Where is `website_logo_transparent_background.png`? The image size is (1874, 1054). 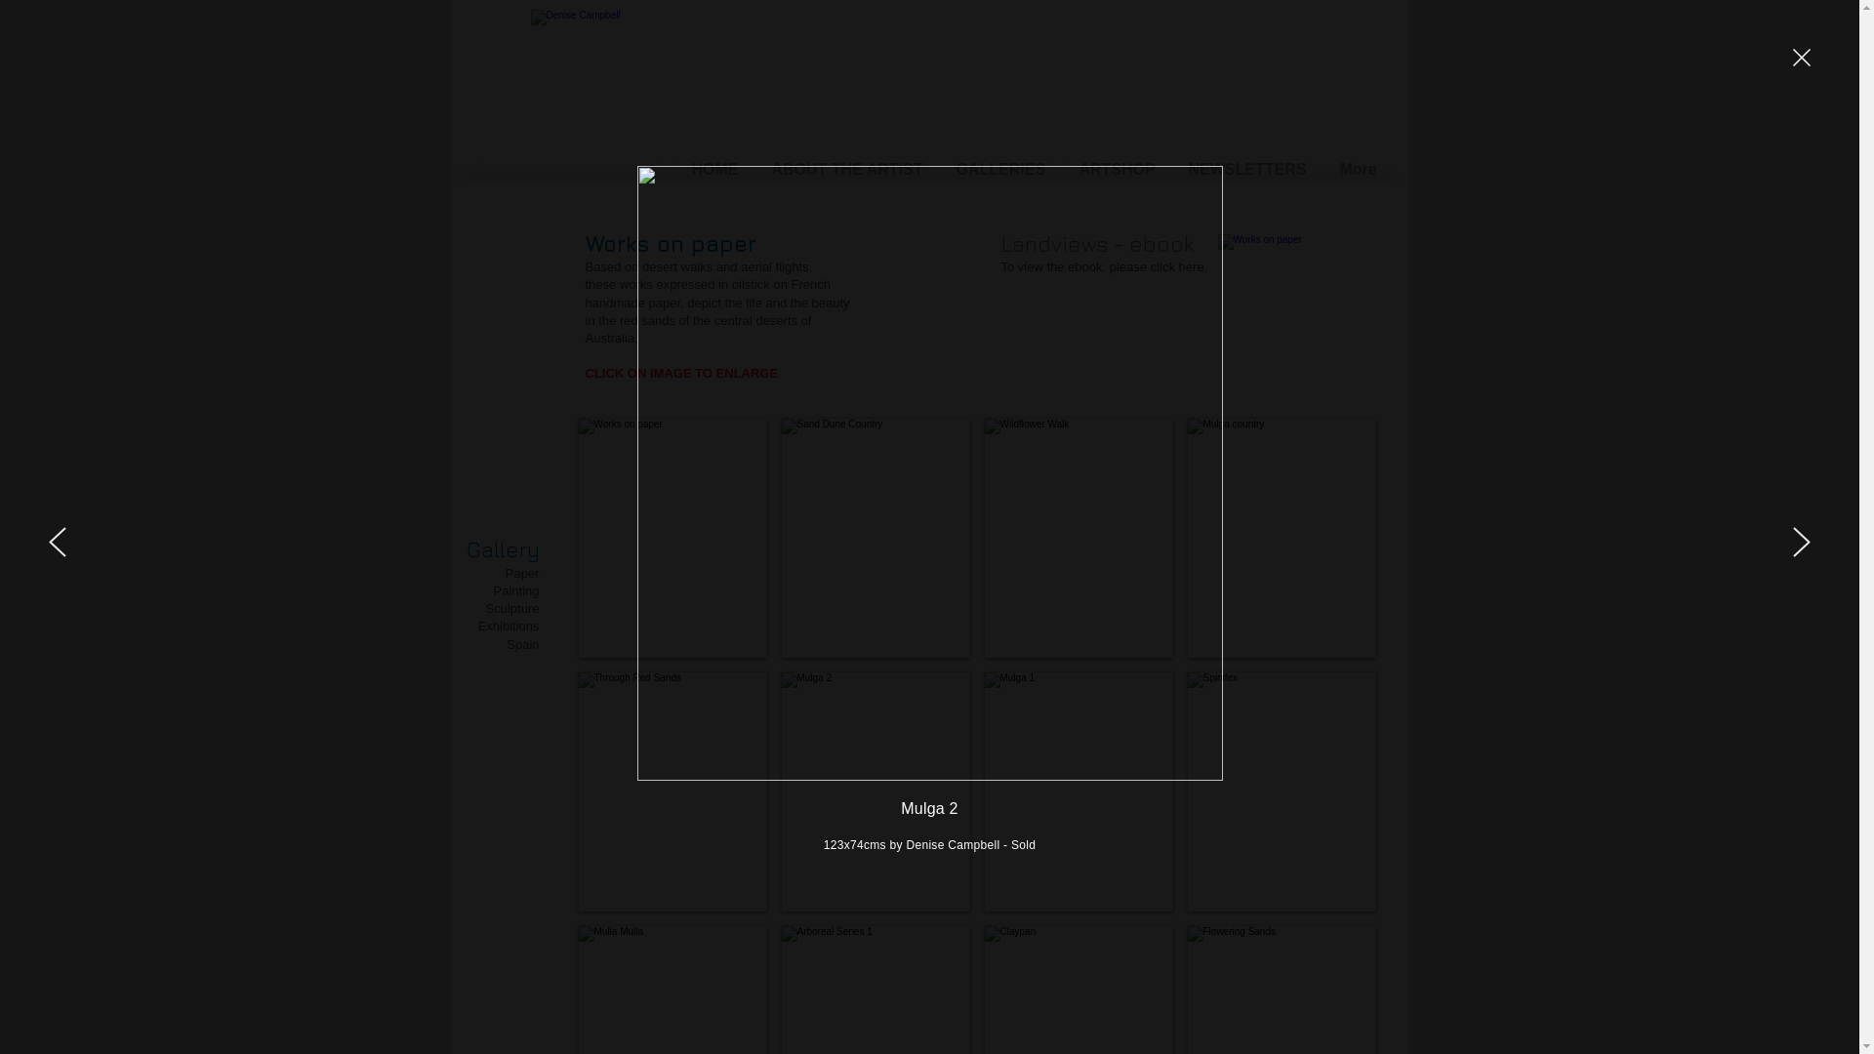 website_logo_transparent_background.png is located at coordinates (776, 85).